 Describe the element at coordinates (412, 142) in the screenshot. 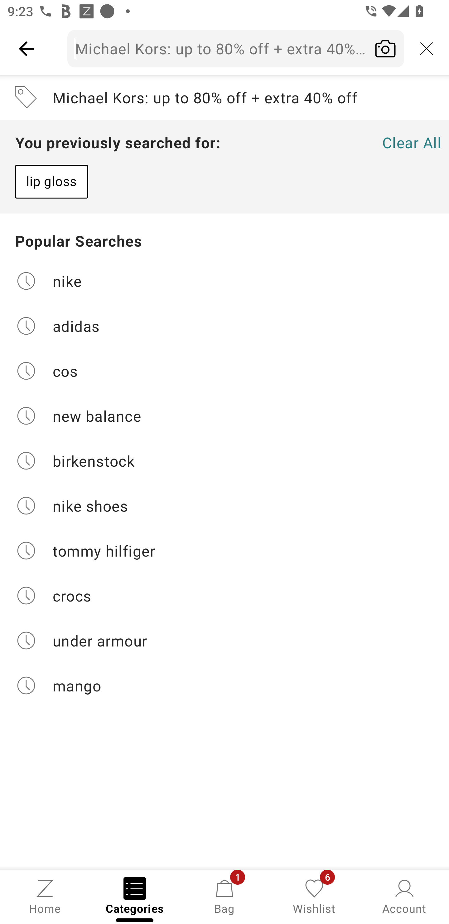

I see `Clear All` at that location.